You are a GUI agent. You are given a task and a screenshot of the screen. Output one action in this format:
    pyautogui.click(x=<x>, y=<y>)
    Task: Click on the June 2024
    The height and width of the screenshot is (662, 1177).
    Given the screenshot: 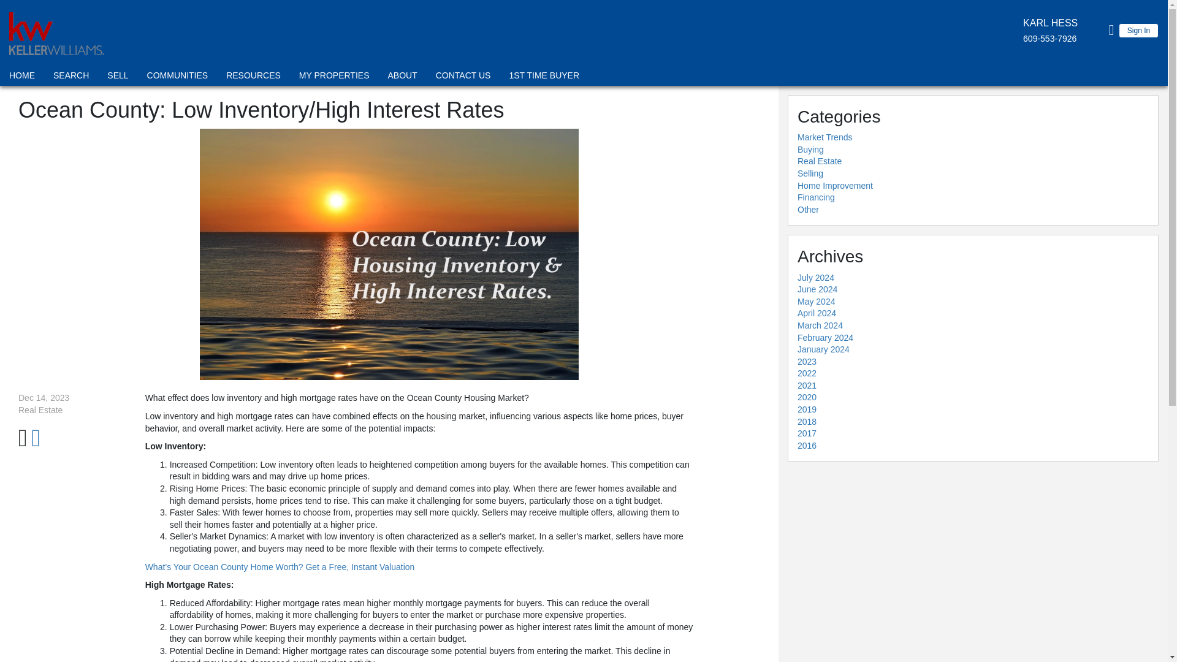 What is the action you would take?
    pyautogui.click(x=817, y=289)
    